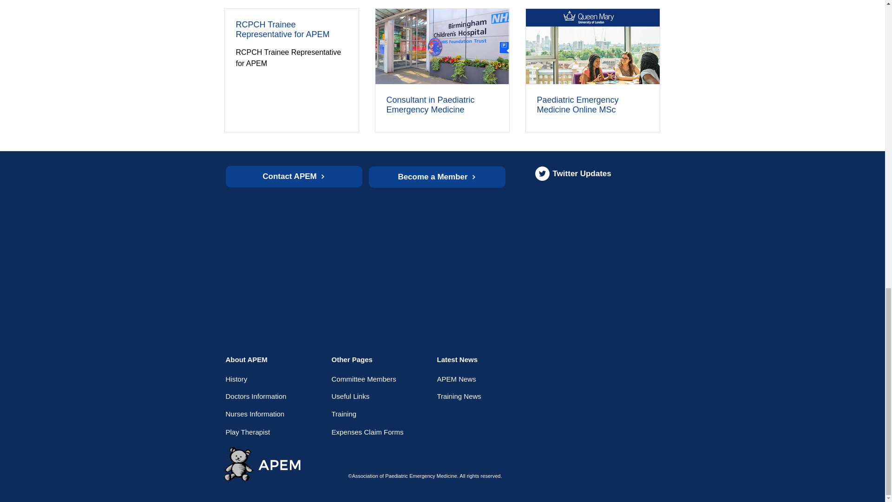 This screenshot has height=502, width=892. What do you see at coordinates (475, 396) in the screenshot?
I see `Training News` at bounding box center [475, 396].